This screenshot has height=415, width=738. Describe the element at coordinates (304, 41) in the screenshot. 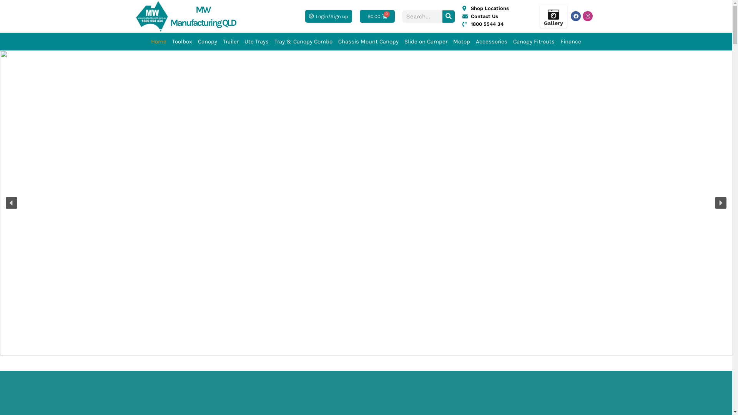

I see `Tray & Canopy Combo` at that location.